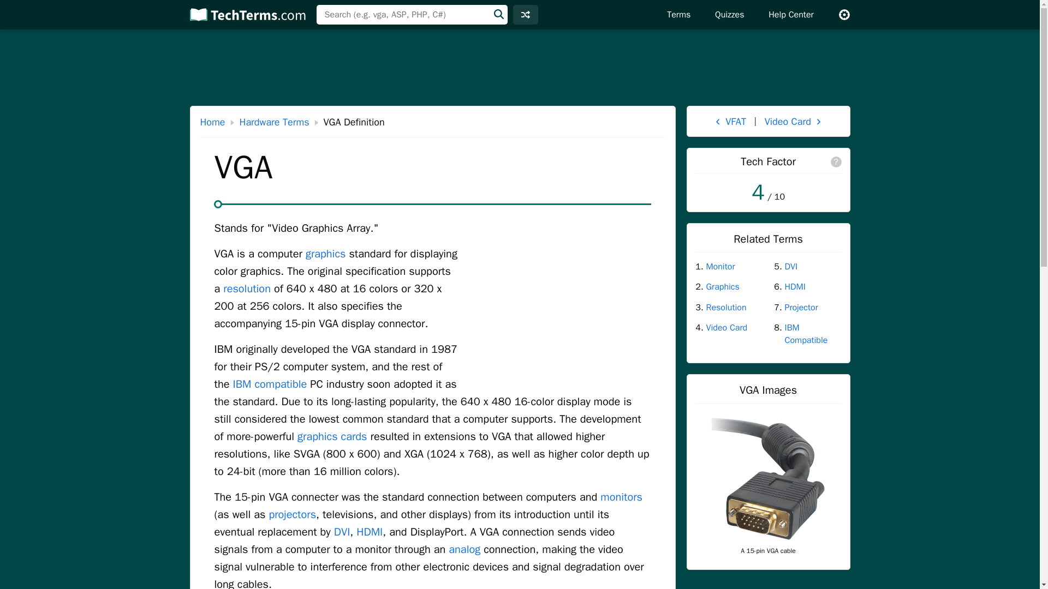 This screenshot has height=589, width=1048. I want to click on projectors, so click(292, 514).